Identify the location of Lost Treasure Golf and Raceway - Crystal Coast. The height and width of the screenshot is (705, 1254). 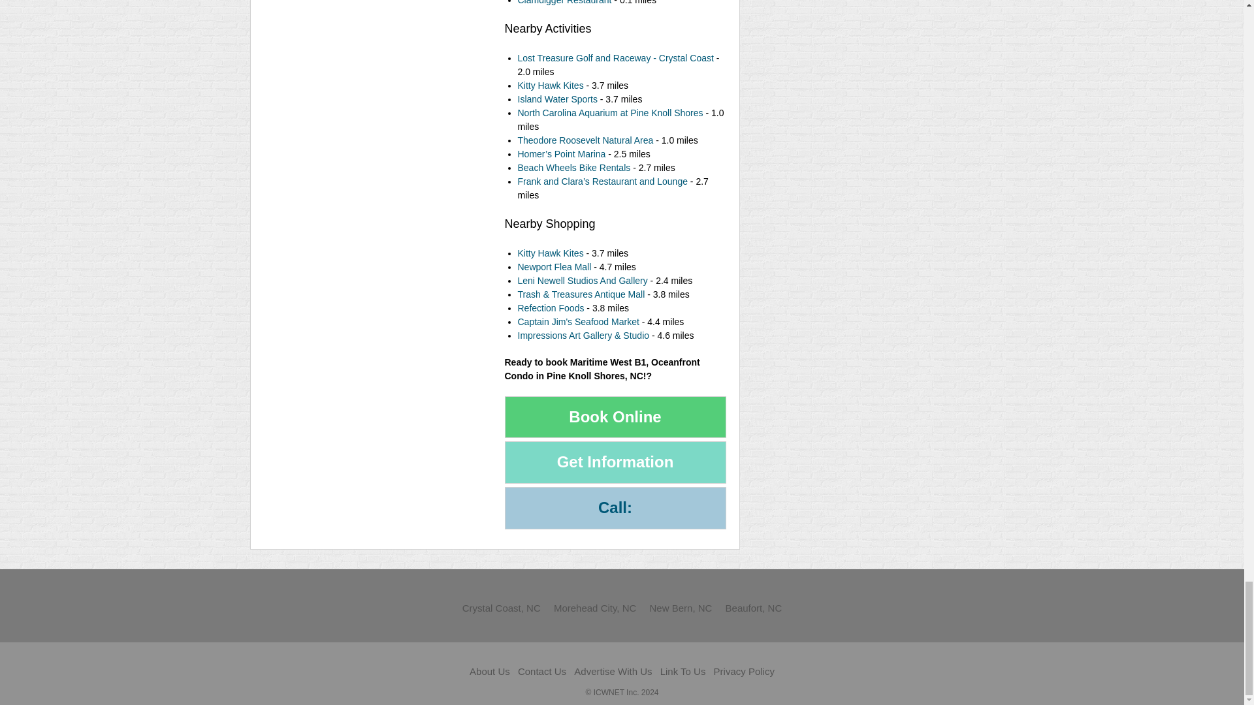
(615, 58).